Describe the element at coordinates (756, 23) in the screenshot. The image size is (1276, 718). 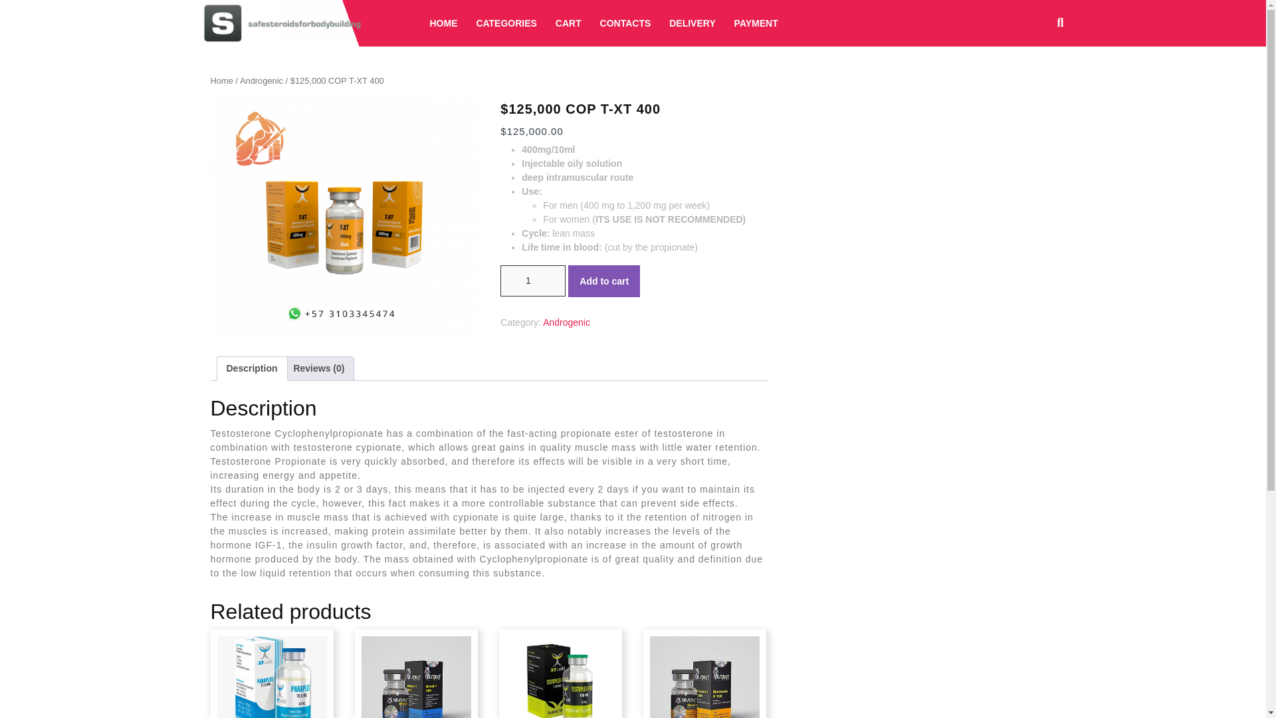
I see `PAYMENT` at that location.